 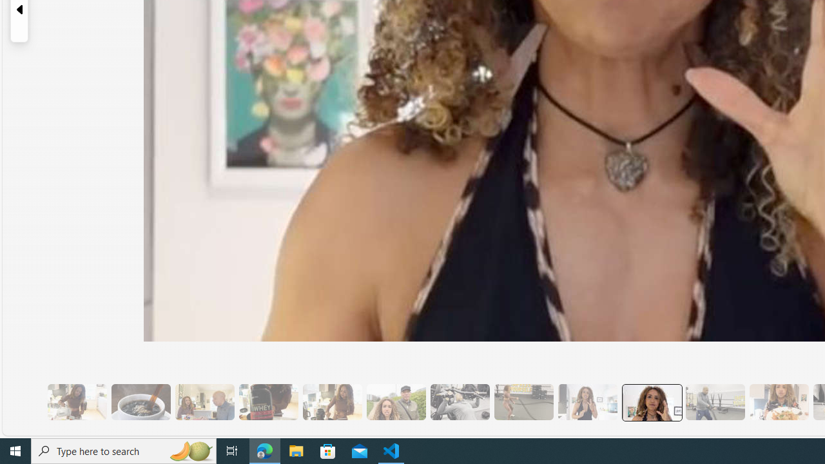 What do you see at coordinates (141, 402) in the screenshot?
I see `8 Be Mindful of Coffee` at bounding box center [141, 402].